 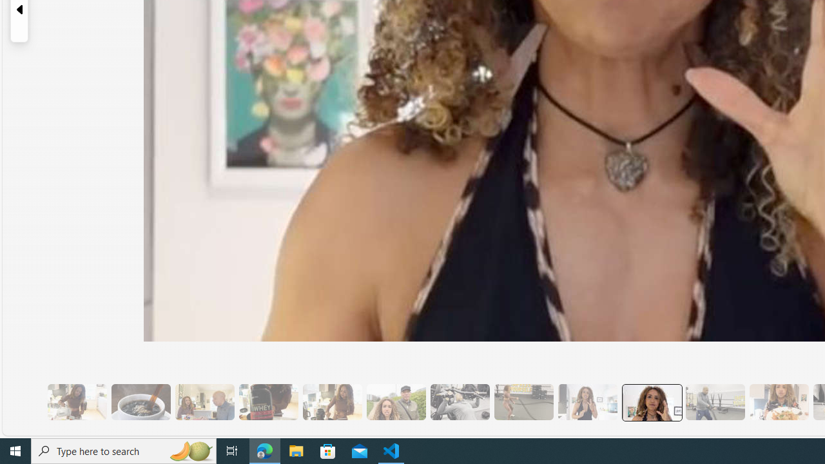 What do you see at coordinates (141, 402) in the screenshot?
I see `8 Be Mindful of Coffee` at bounding box center [141, 402].